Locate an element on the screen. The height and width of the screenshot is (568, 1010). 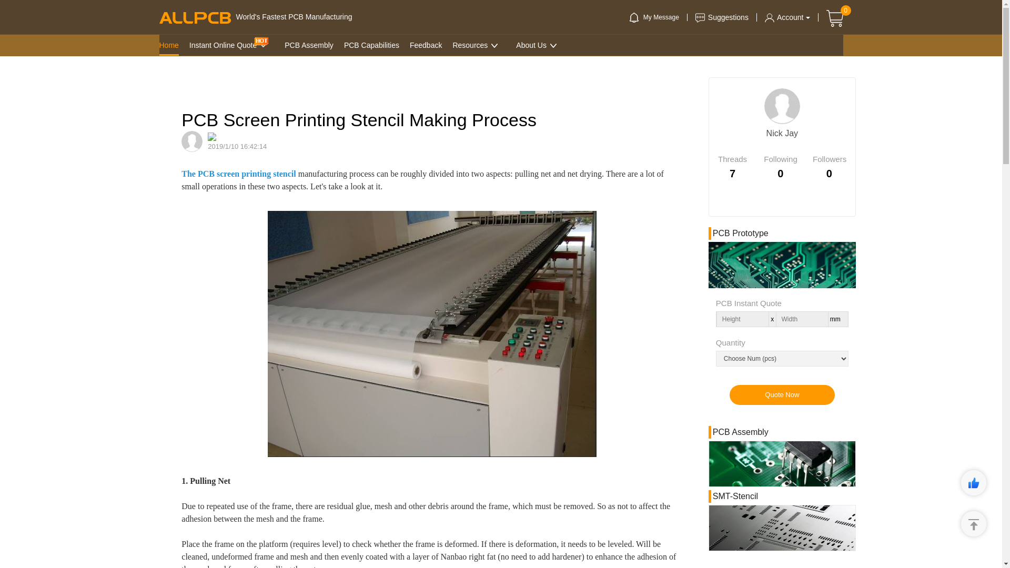
My Message is located at coordinates (654, 17).